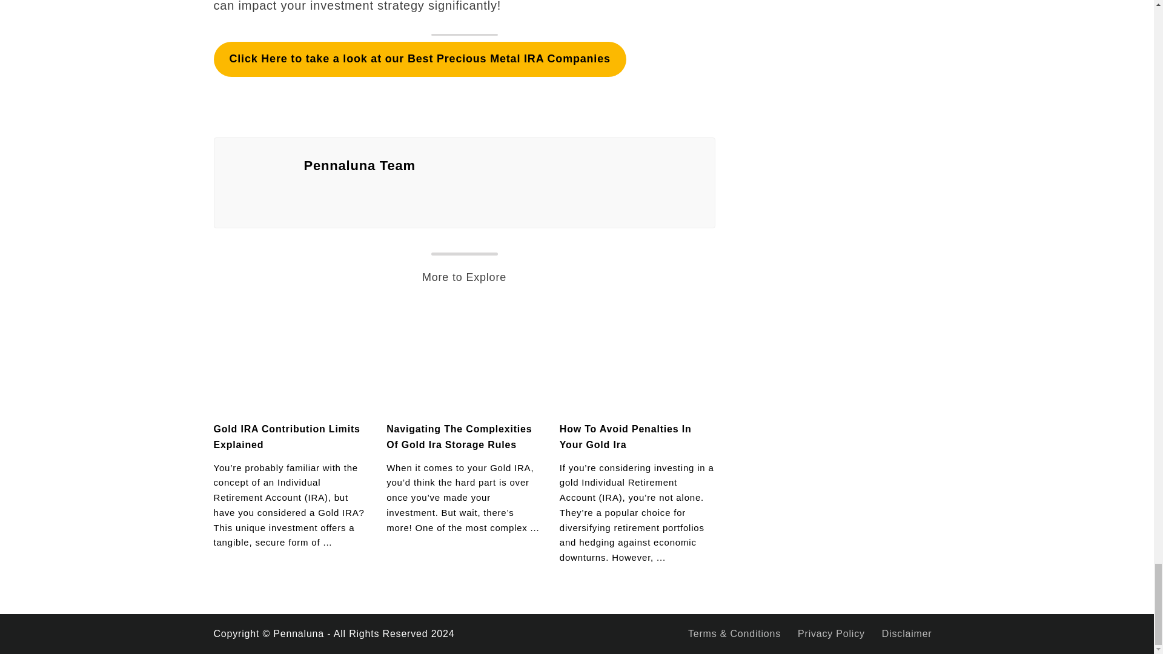 The height and width of the screenshot is (654, 1163). I want to click on Navigating The Complexities Of Gold Ira Storage Rules, so click(459, 437).